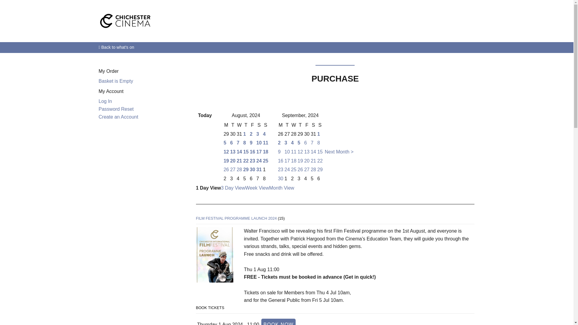  What do you see at coordinates (232, 152) in the screenshot?
I see `13` at bounding box center [232, 152].